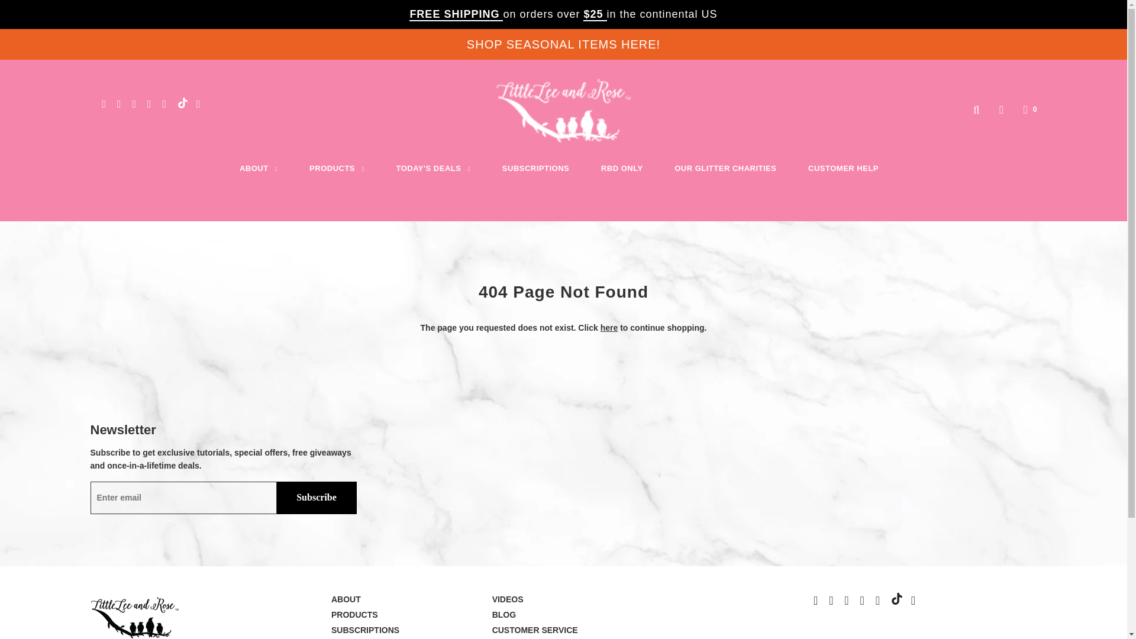 This screenshot has height=639, width=1136. Describe the element at coordinates (563, 44) in the screenshot. I see `Seasonal Items` at that location.